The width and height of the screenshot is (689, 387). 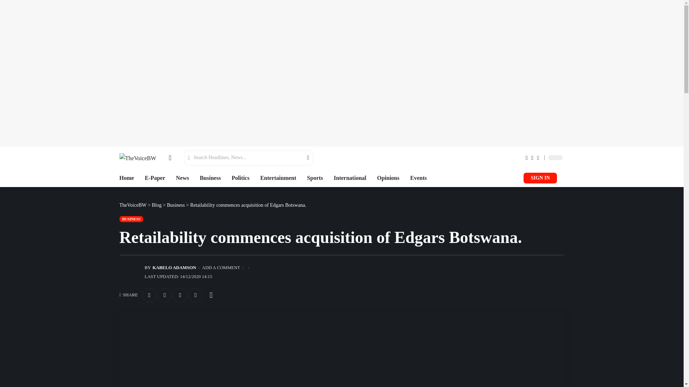 I want to click on Go to Blog., so click(x=156, y=205).